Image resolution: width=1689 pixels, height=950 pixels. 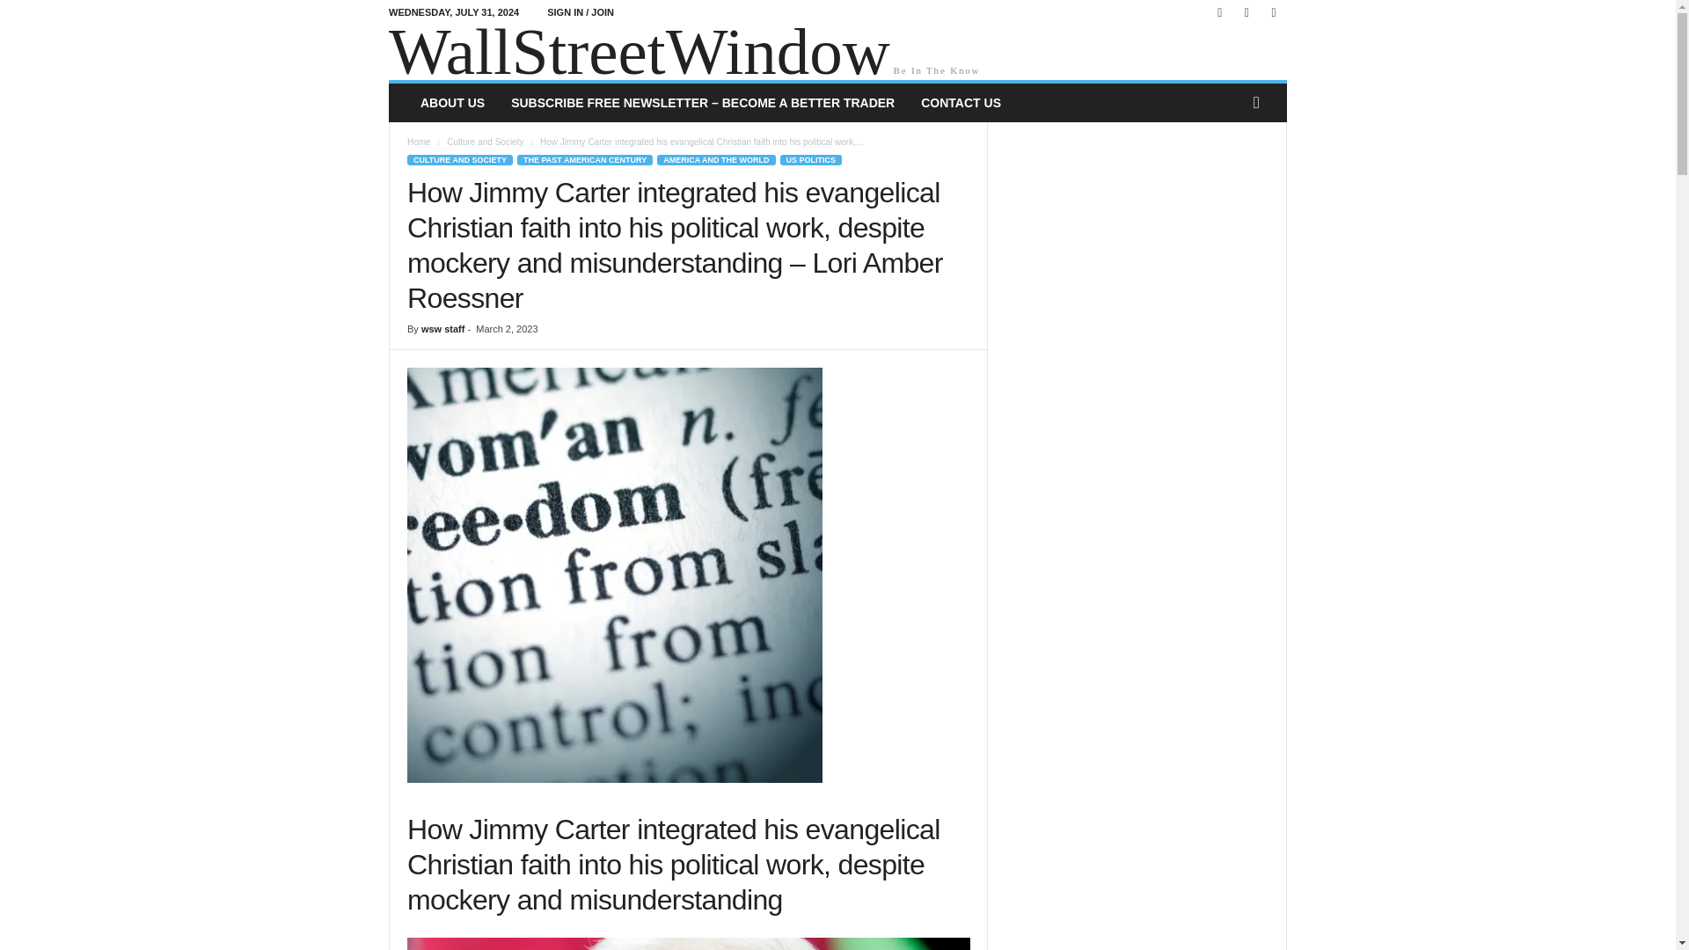 I want to click on AMERICA AND THE WORLD, so click(x=716, y=160).